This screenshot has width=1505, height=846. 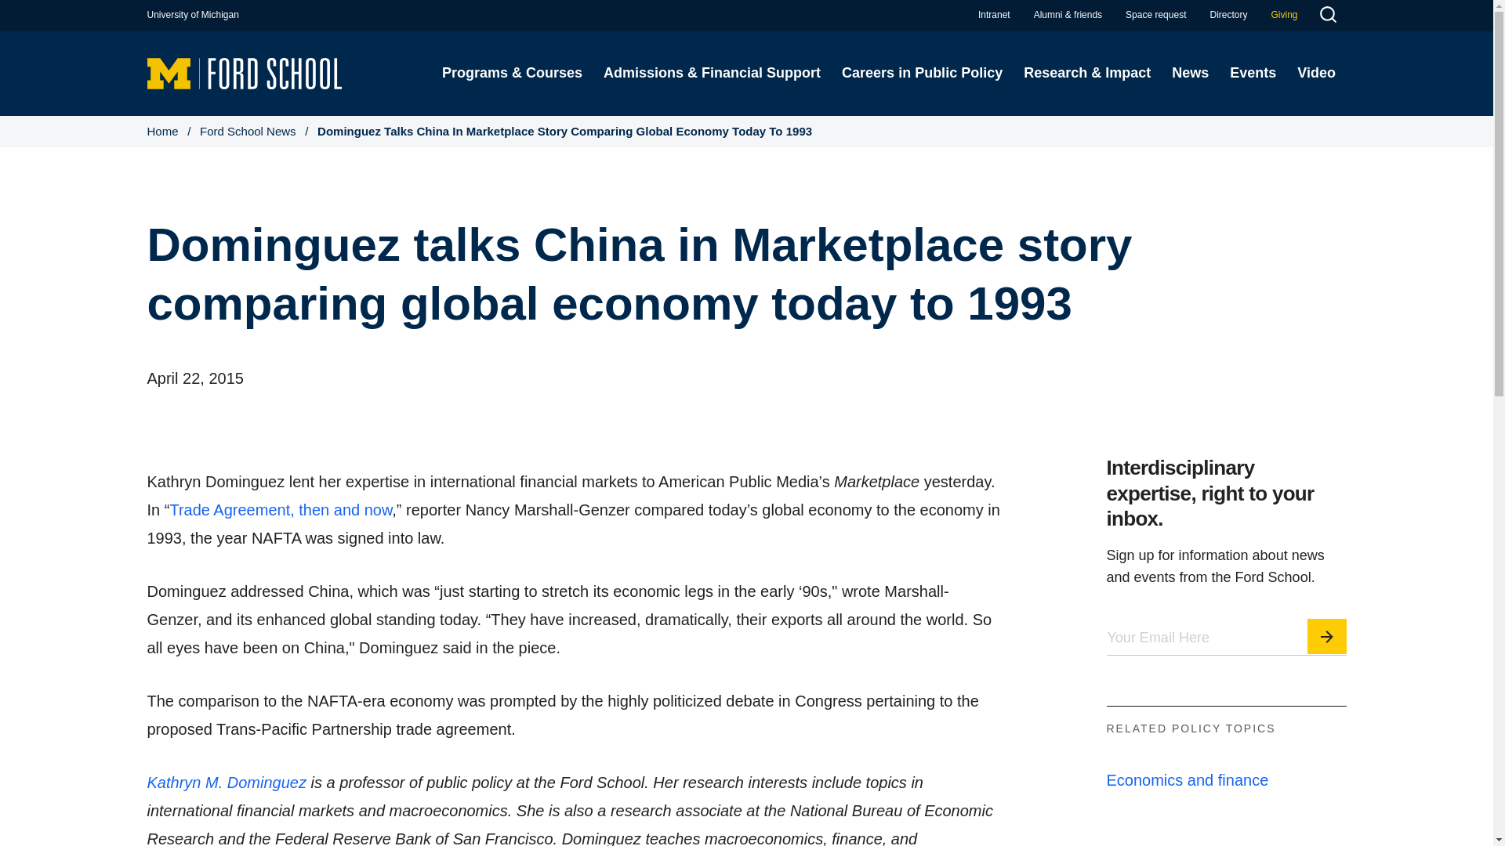 I want to click on Search Toggle, so click(x=1327, y=16).